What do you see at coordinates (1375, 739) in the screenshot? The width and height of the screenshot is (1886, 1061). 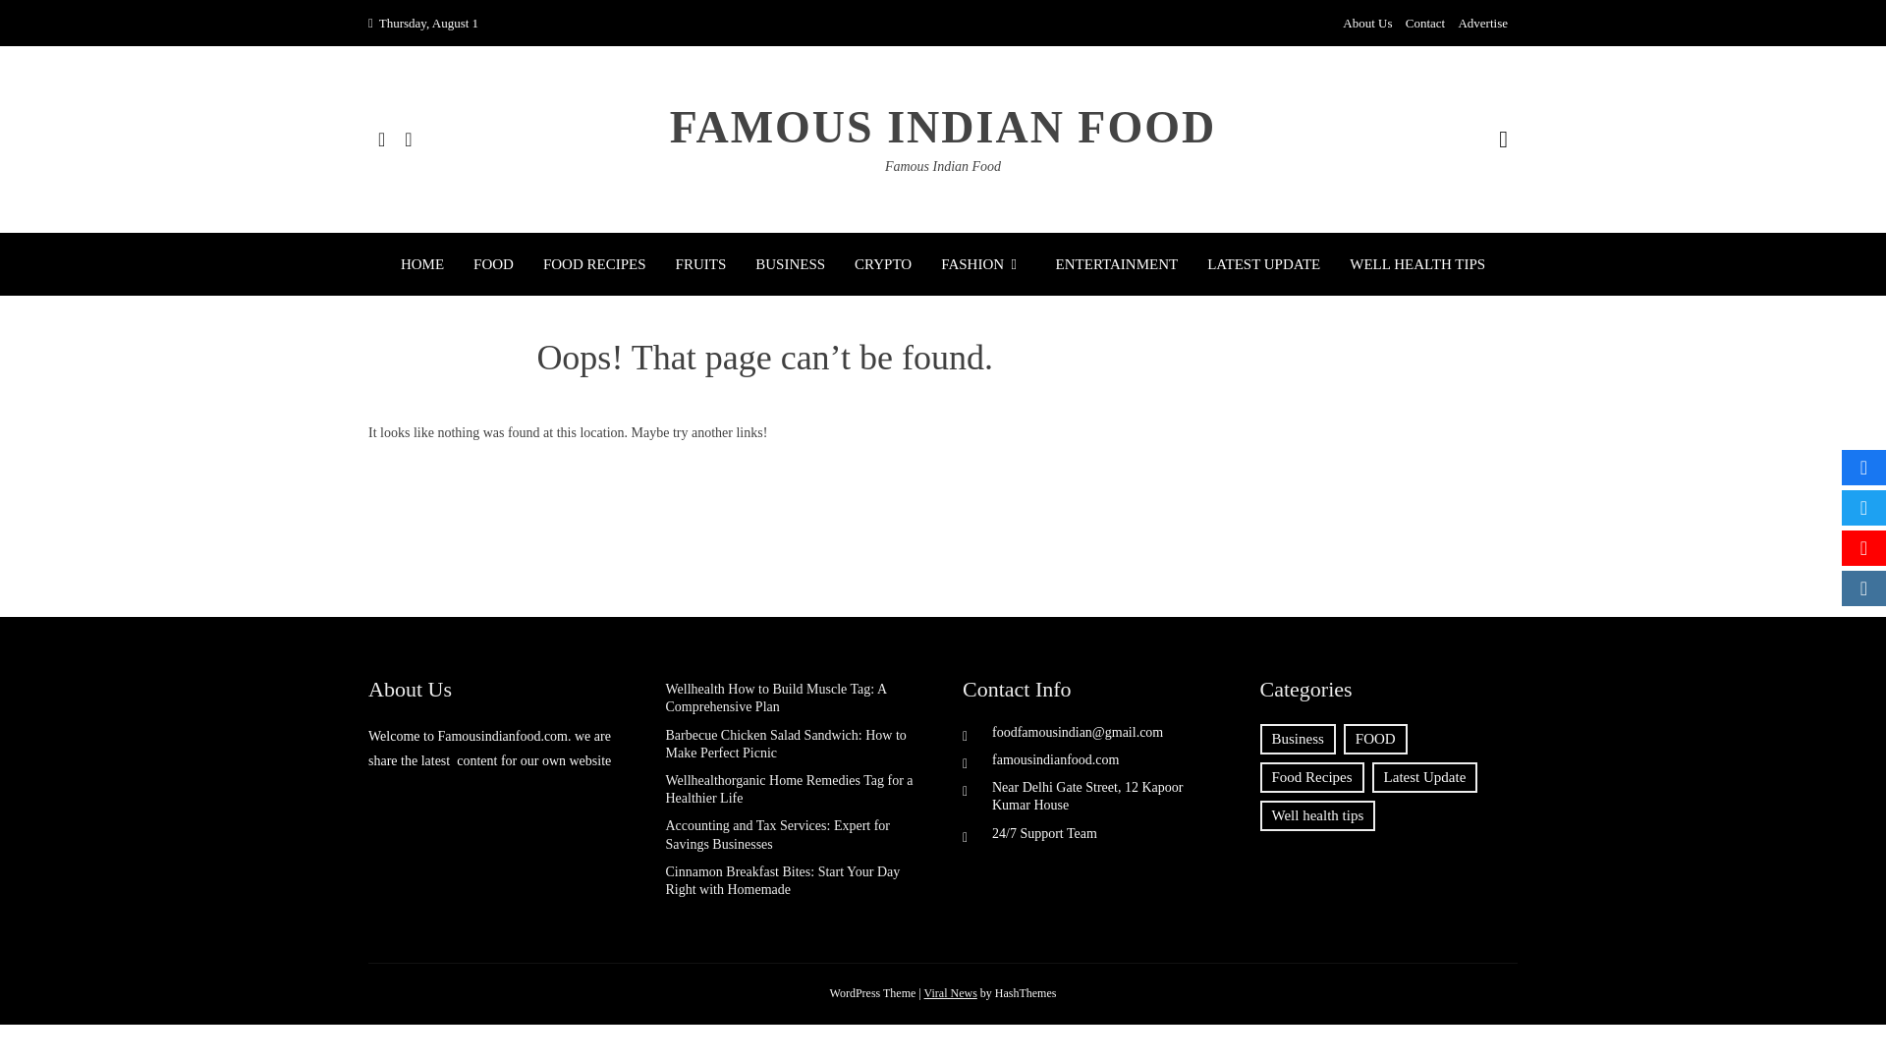 I see `FOOD` at bounding box center [1375, 739].